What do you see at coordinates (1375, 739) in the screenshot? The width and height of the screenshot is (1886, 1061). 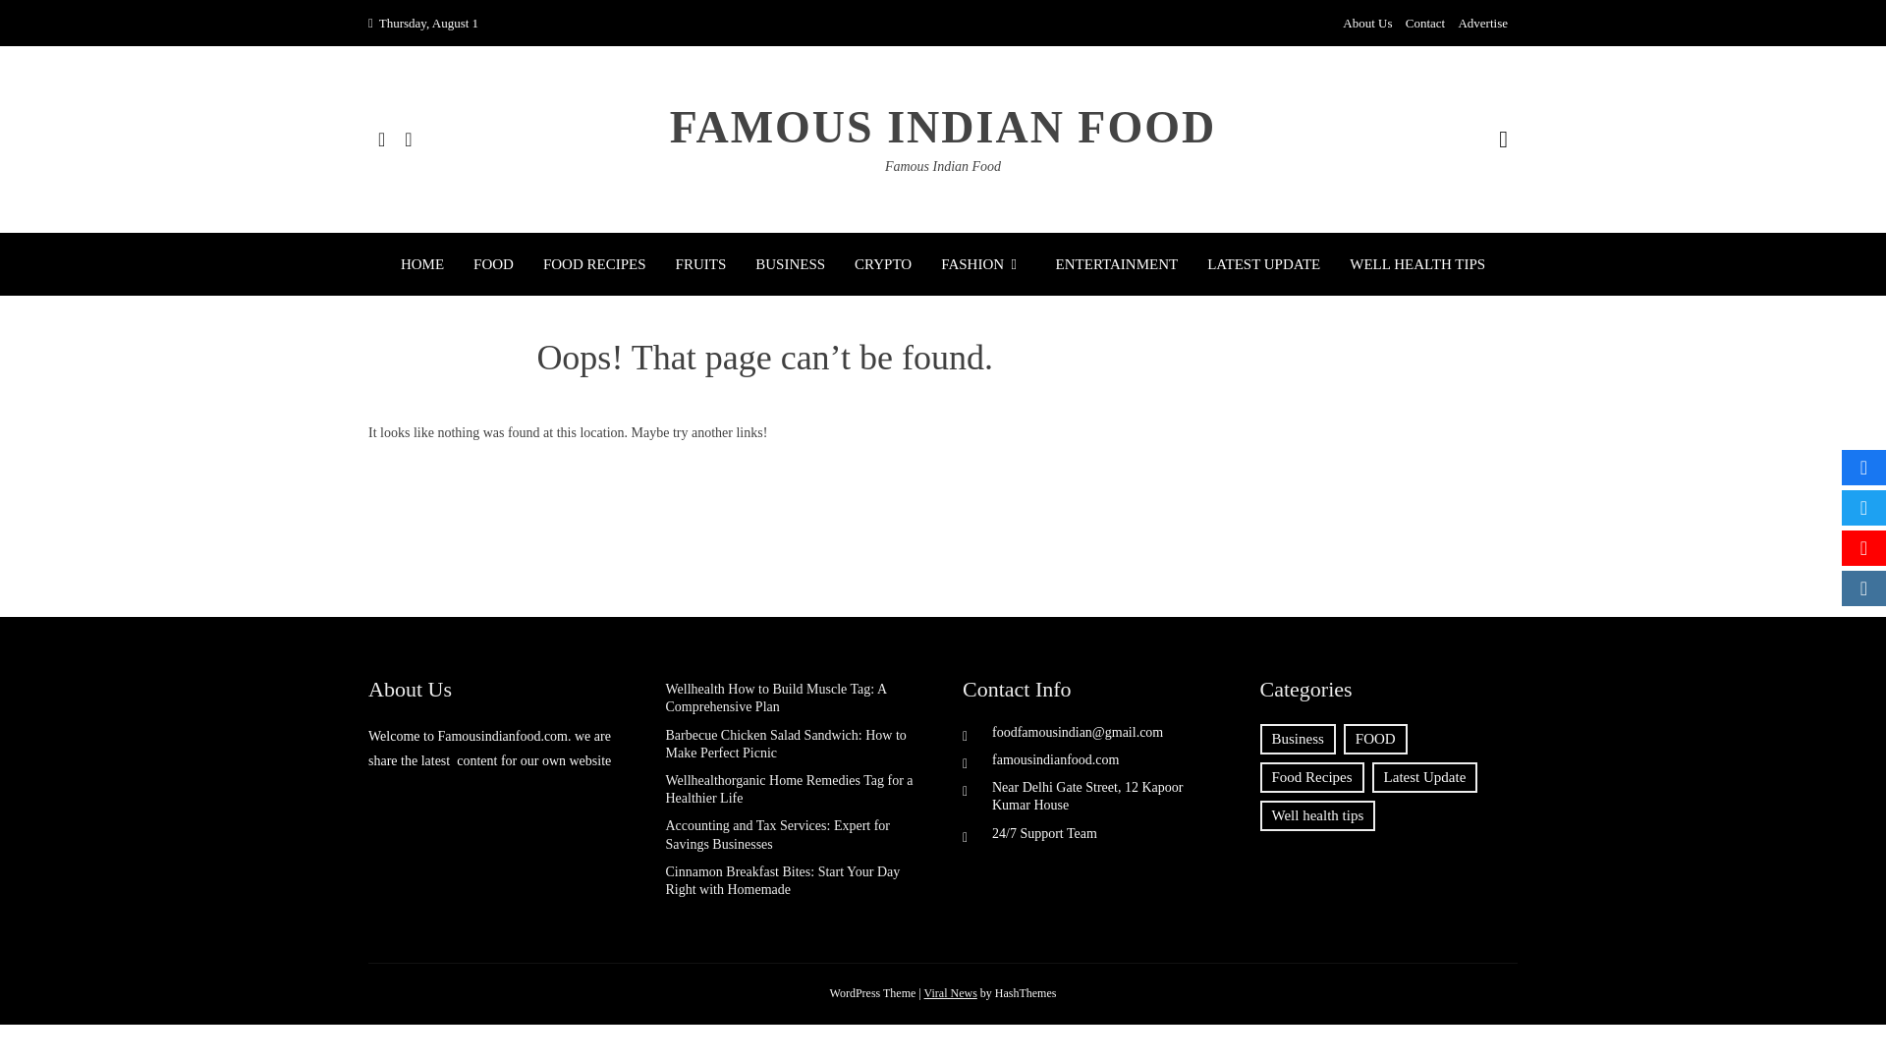 I see `FOOD` at bounding box center [1375, 739].